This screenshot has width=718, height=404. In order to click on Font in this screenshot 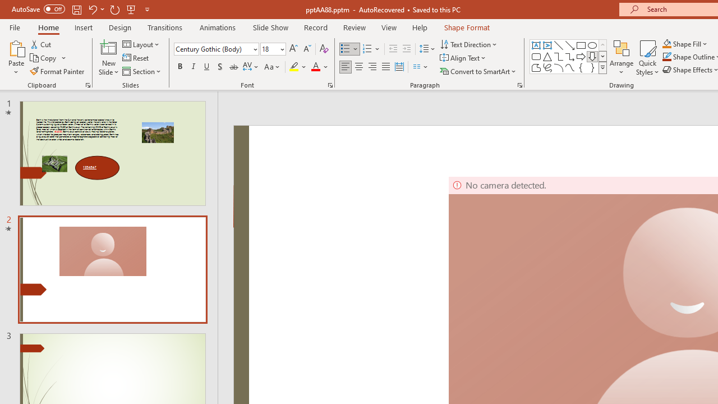, I will do `click(213, 49)`.